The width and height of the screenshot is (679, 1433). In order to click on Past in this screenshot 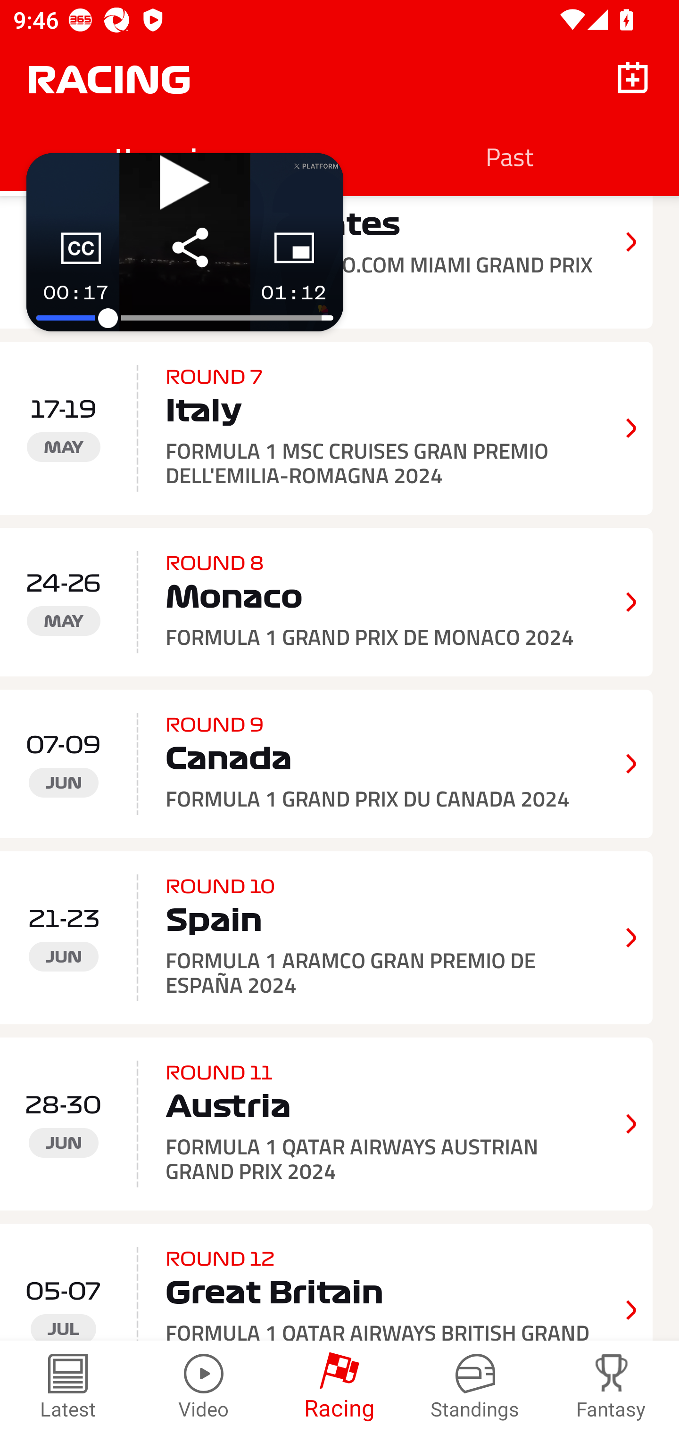, I will do `click(509, 156)`.